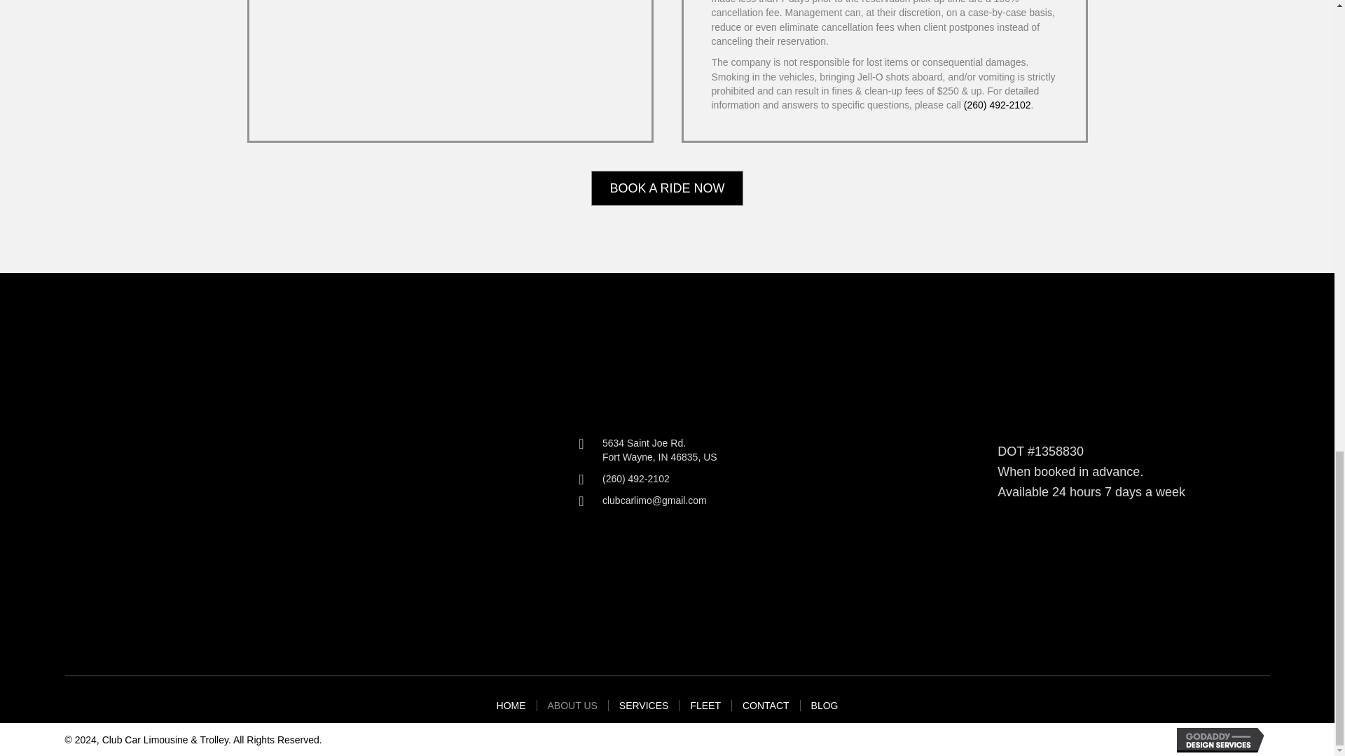 This screenshot has width=1345, height=756. What do you see at coordinates (766, 706) in the screenshot?
I see `ABOUT US` at bounding box center [766, 706].